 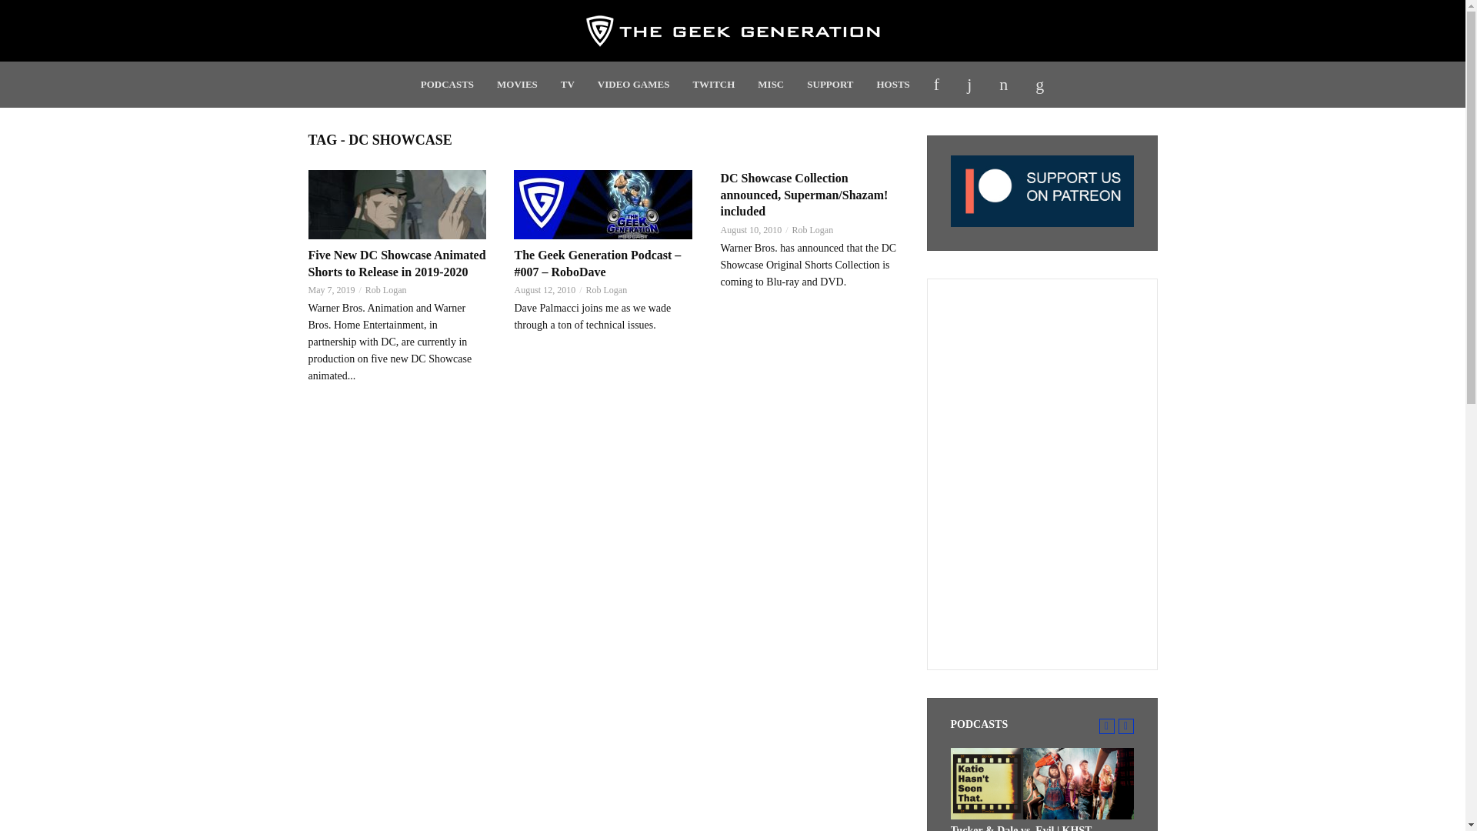 What do you see at coordinates (713, 85) in the screenshot?
I see `TWITCH` at bounding box center [713, 85].